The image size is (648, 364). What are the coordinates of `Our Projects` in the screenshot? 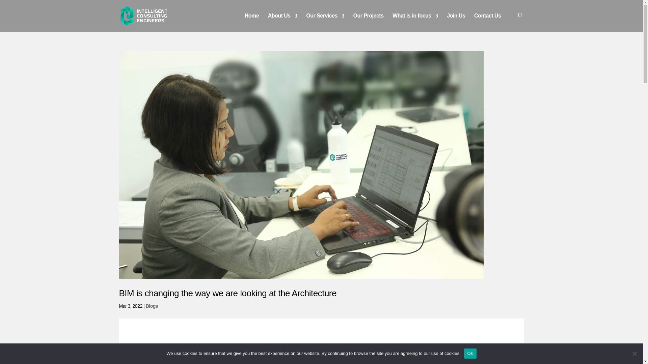 It's located at (368, 22).